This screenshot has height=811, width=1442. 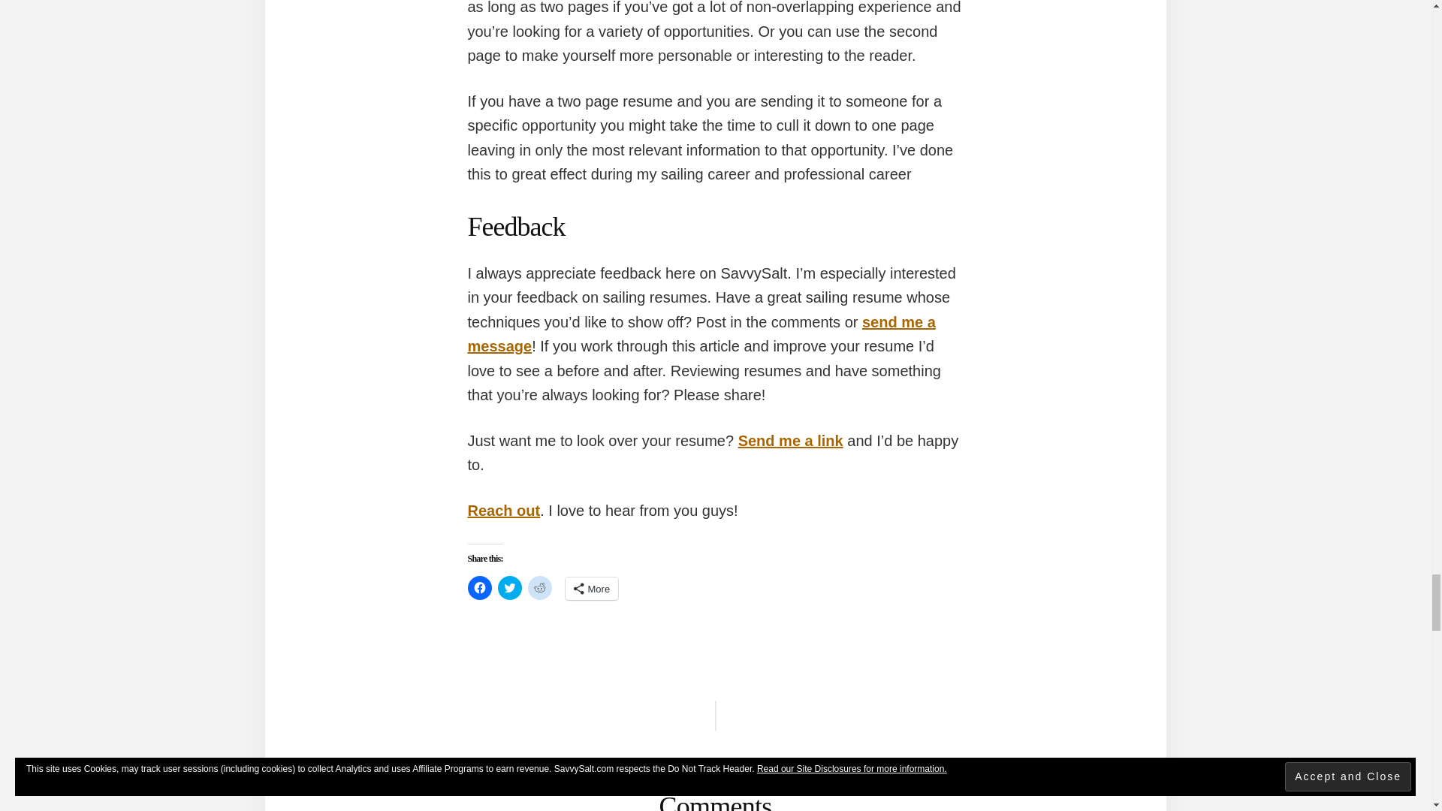 What do you see at coordinates (539, 587) in the screenshot?
I see `Click to share on Reddit` at bounding box center [539, 587].